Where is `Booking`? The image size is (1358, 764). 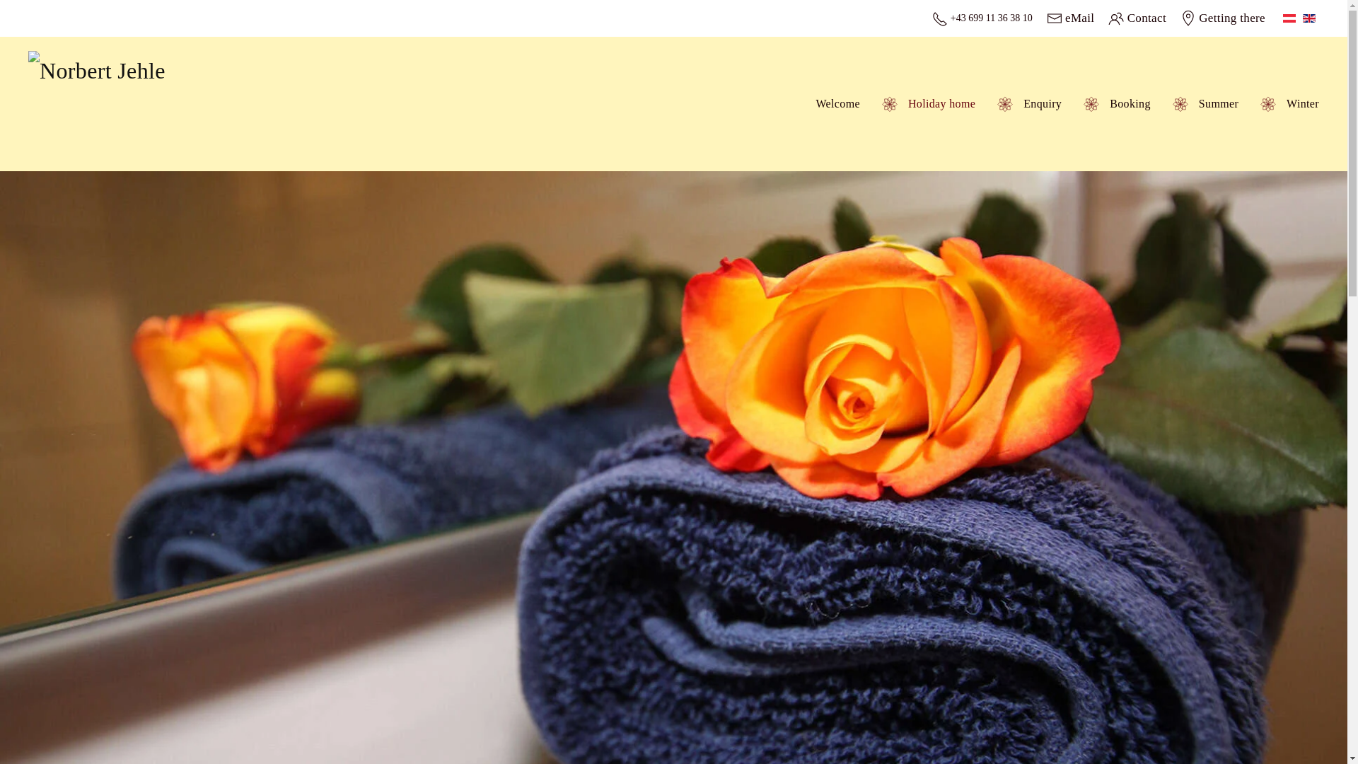 Booking is located at coordinates (1116, 103).